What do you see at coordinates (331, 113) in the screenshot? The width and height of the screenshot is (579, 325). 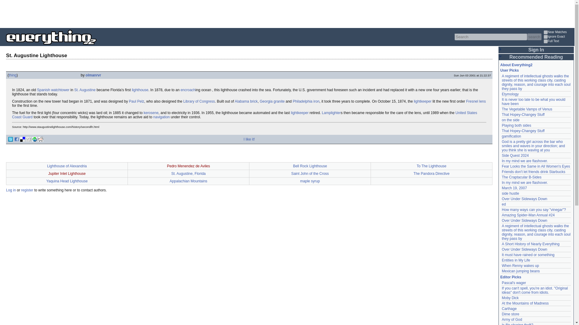 I see `Lamplighter` at bounding box center [331, 113].